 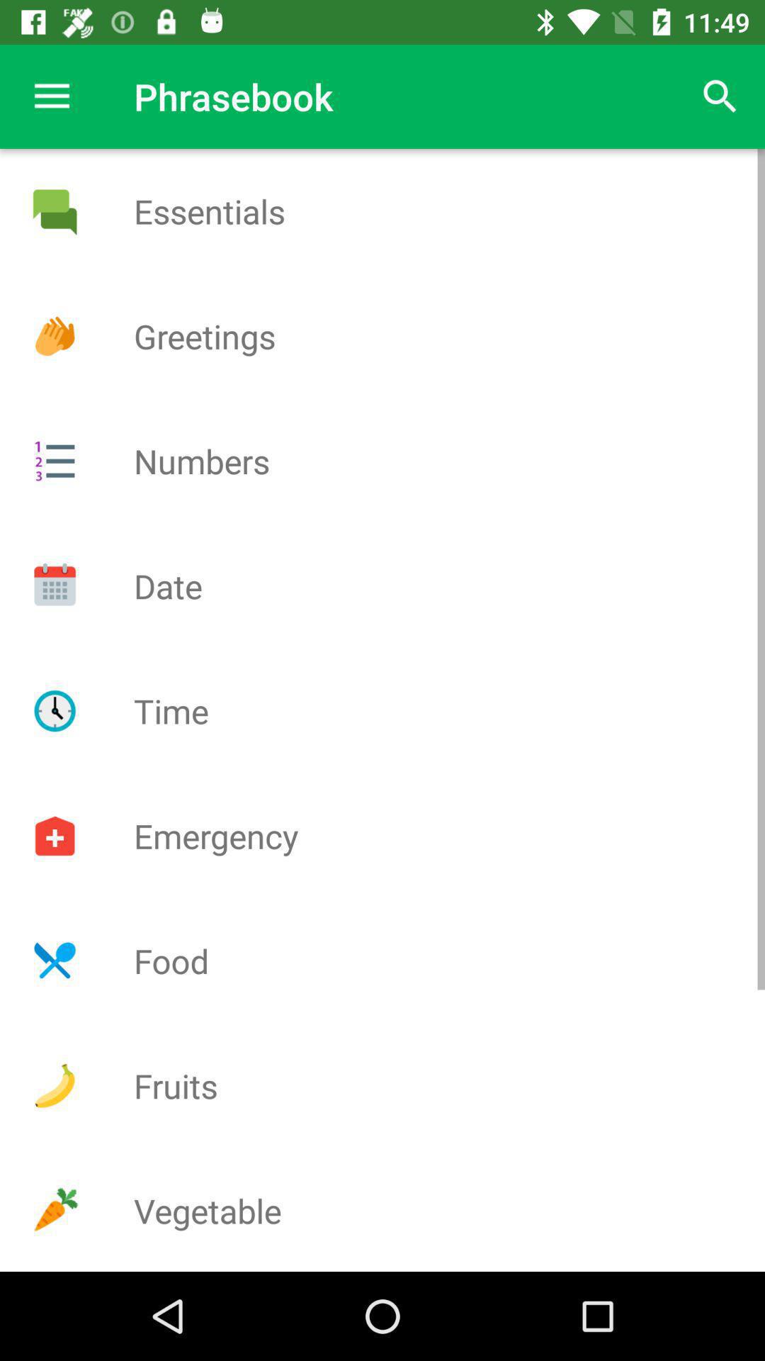 What do you see at coordinates (55, 960) in the screenshot?
I see `show food phrases` at bounding box center [55, 960].